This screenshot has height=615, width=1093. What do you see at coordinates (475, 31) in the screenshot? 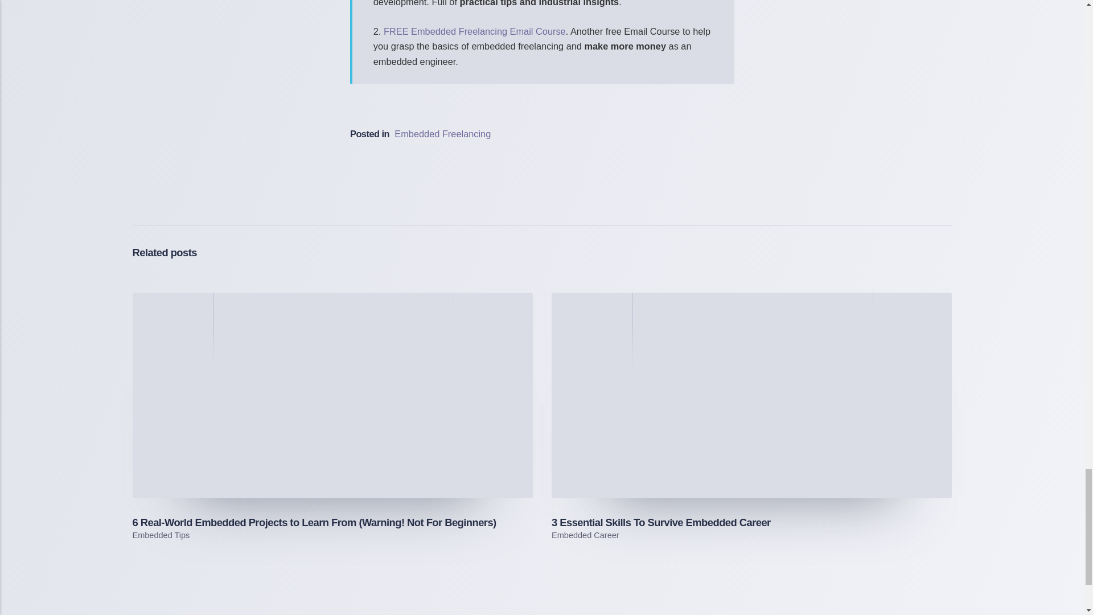
I see `FREE Embedded Freelancing Email Course` at bounding box center [475, 31].